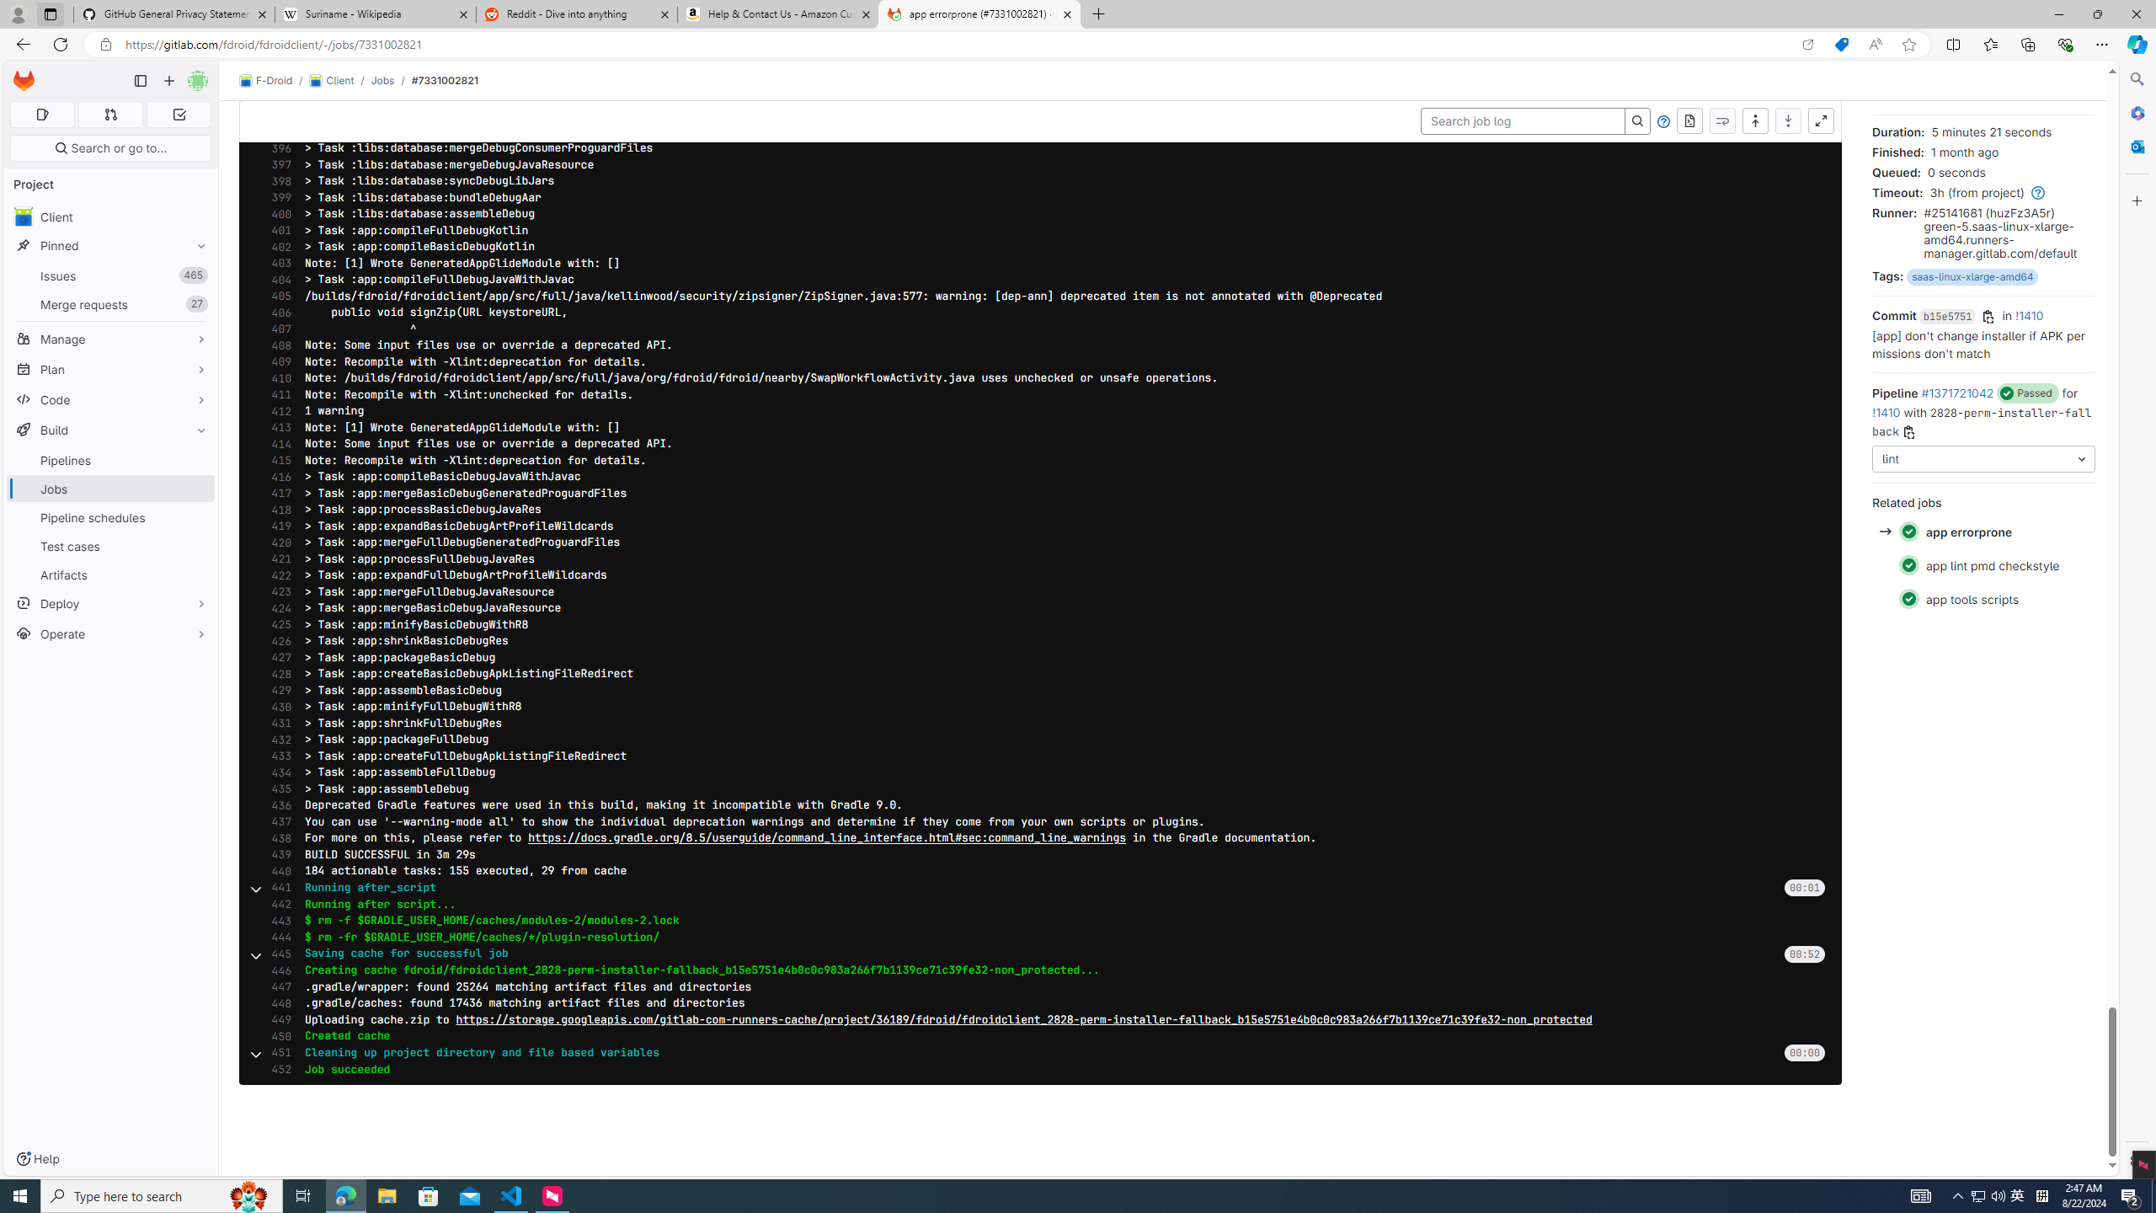 The image size is (2156, 1213). I want to click on 433, so click(276, 756).